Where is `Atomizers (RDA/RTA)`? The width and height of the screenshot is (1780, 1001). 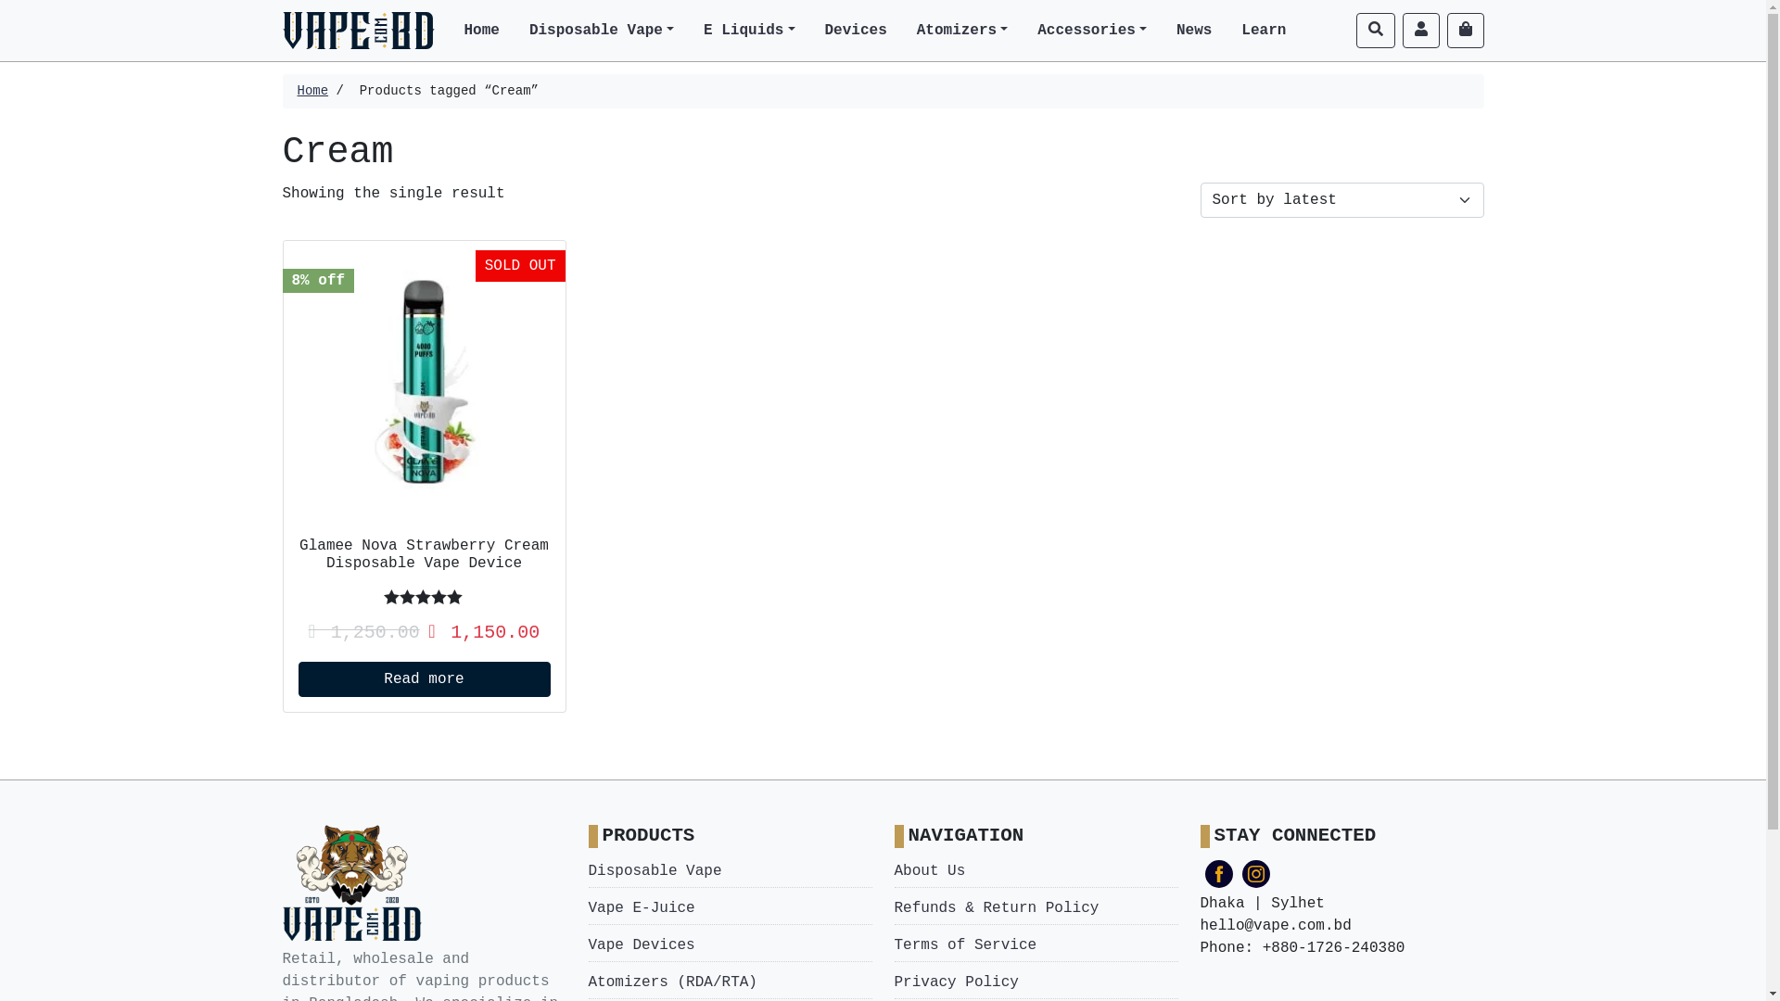
Atomizers (RDA/RTA) is located at coordinates (730, 982).